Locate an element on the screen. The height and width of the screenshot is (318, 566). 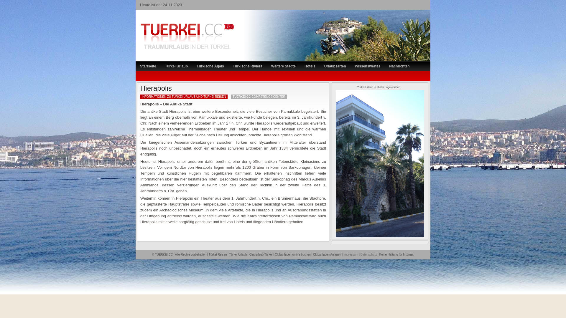
Urlaubsarten is located at coordinates (335, 66).